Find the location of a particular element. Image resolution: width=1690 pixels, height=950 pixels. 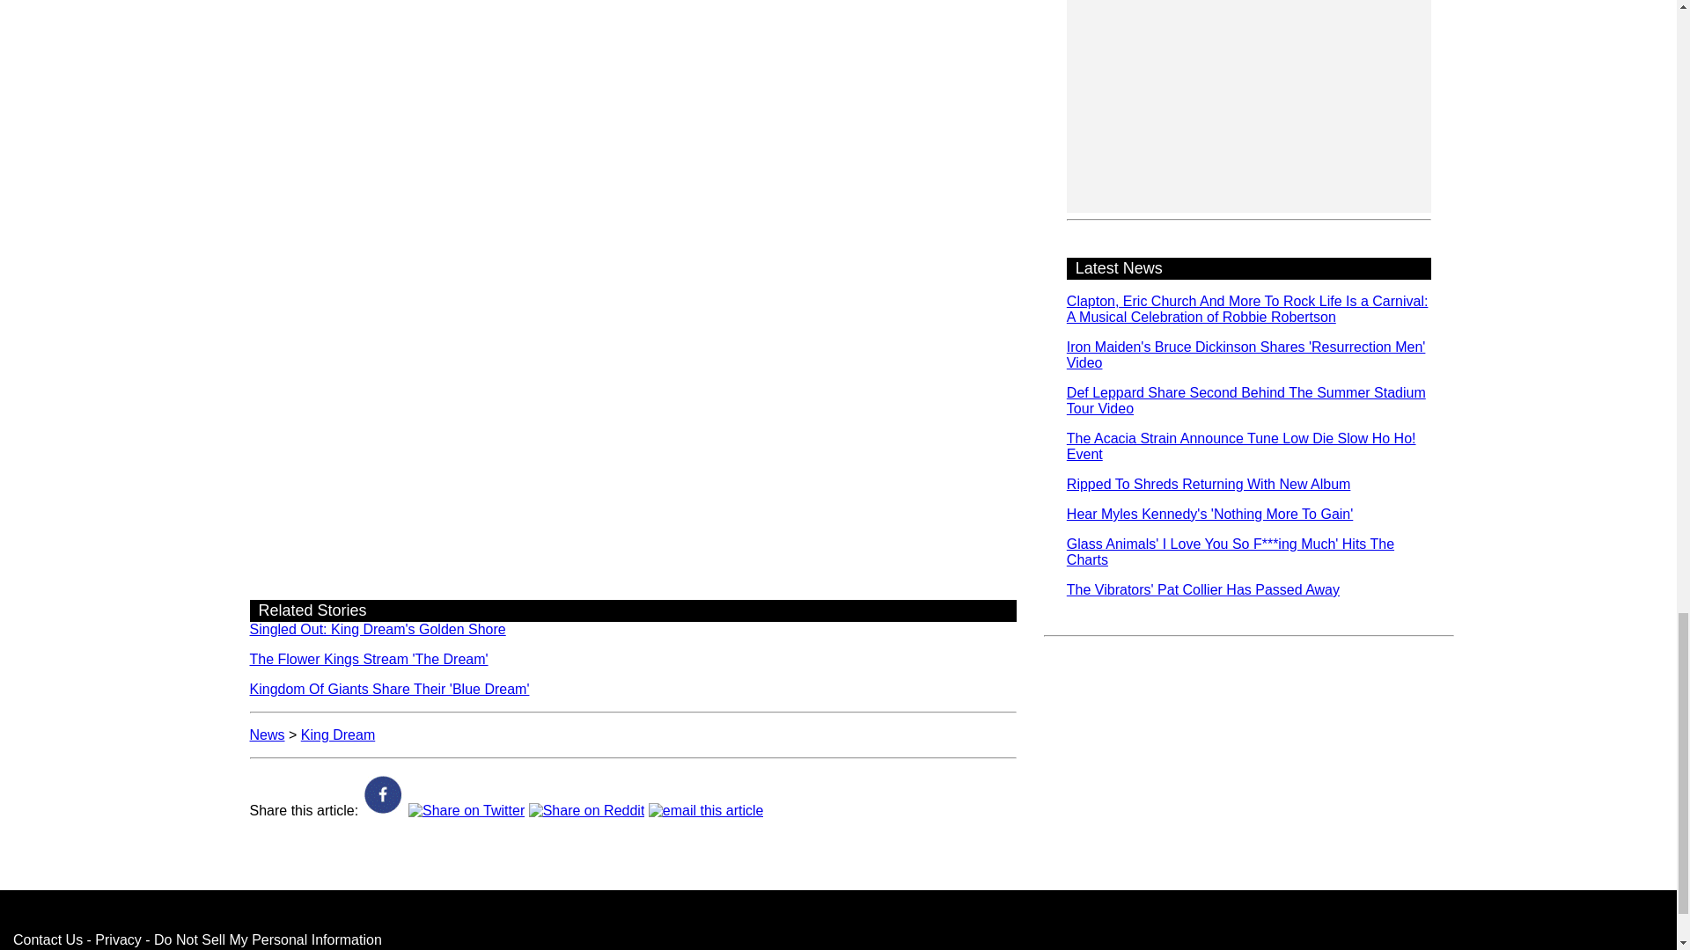

The Flower Kings Stream 'The Dream' is located at coordinates (369, 659).